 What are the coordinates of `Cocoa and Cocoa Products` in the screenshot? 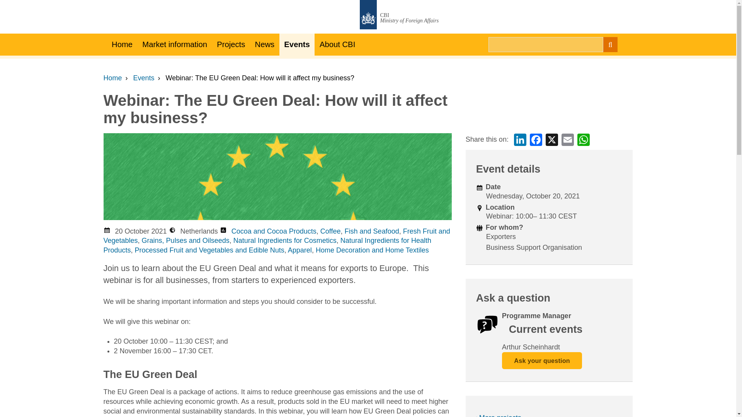 It's located at (274, 231).